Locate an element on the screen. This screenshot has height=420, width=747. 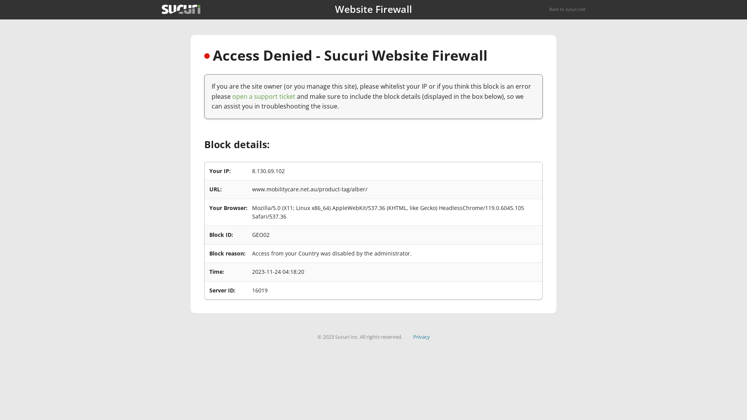
Back to sucuri.net is located at coordinates (567, 9).